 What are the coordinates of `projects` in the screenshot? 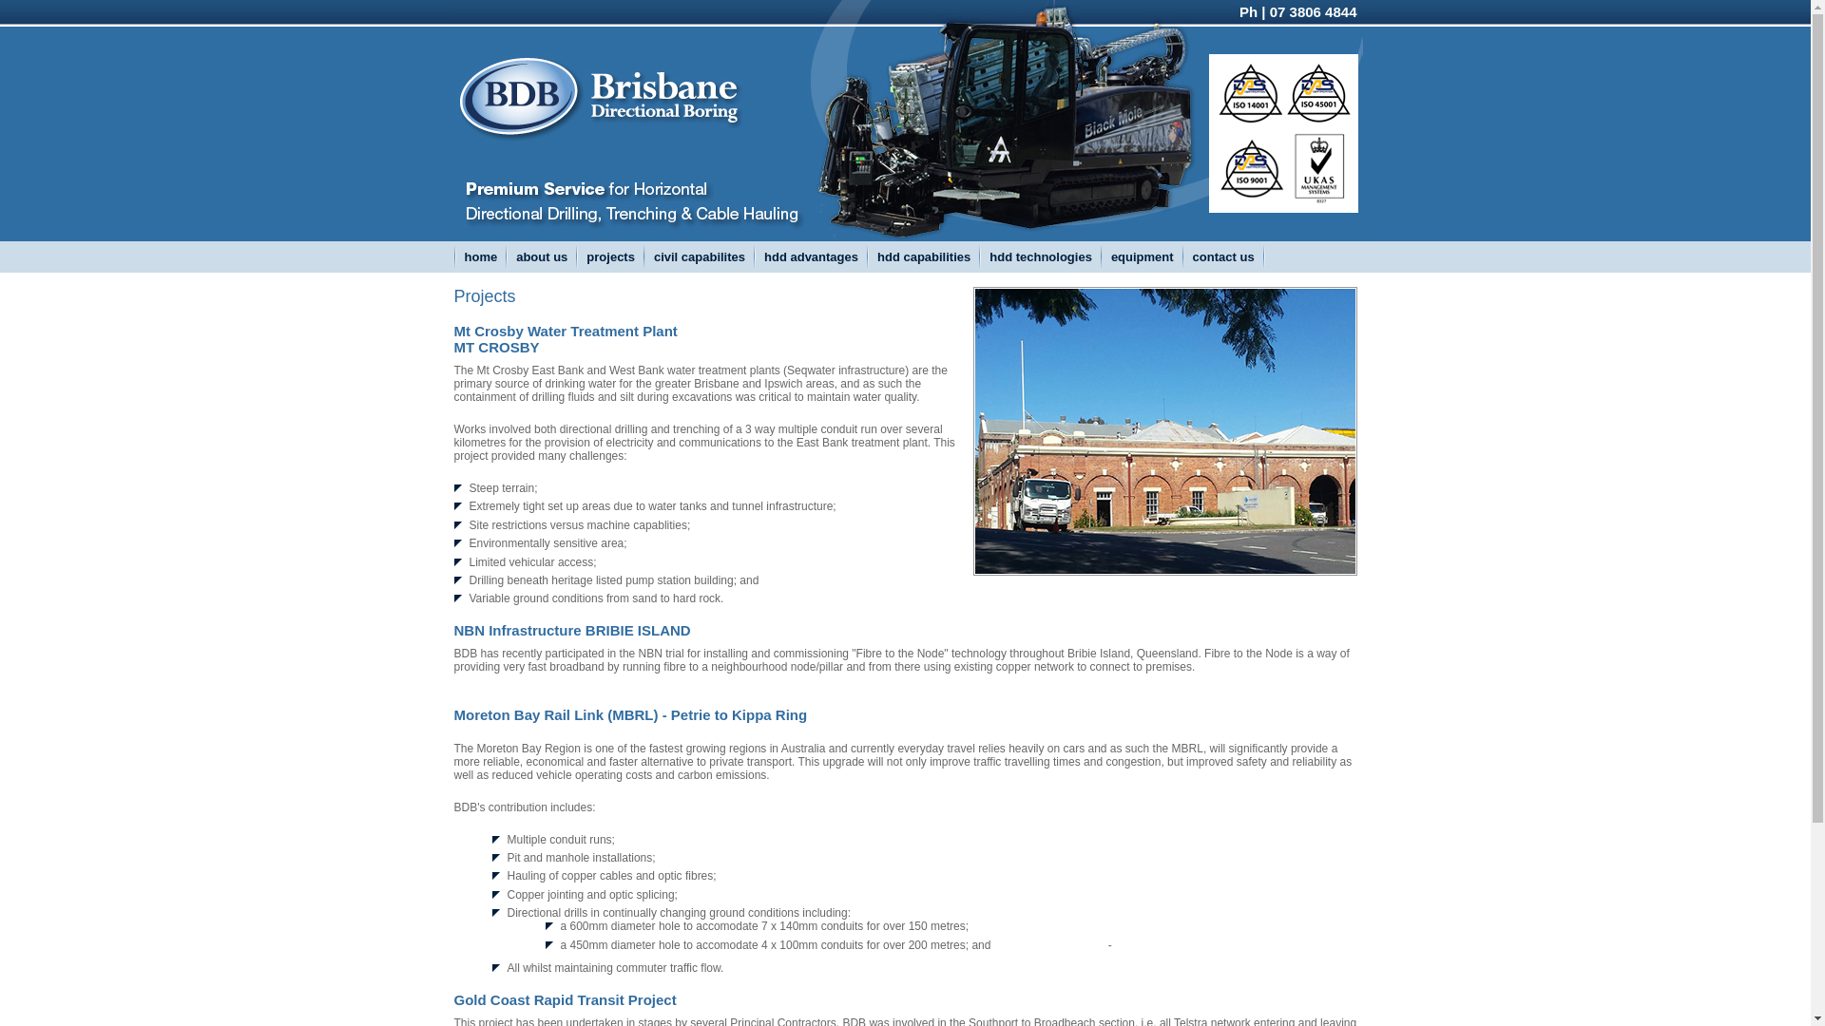 It's located at (610, 256).